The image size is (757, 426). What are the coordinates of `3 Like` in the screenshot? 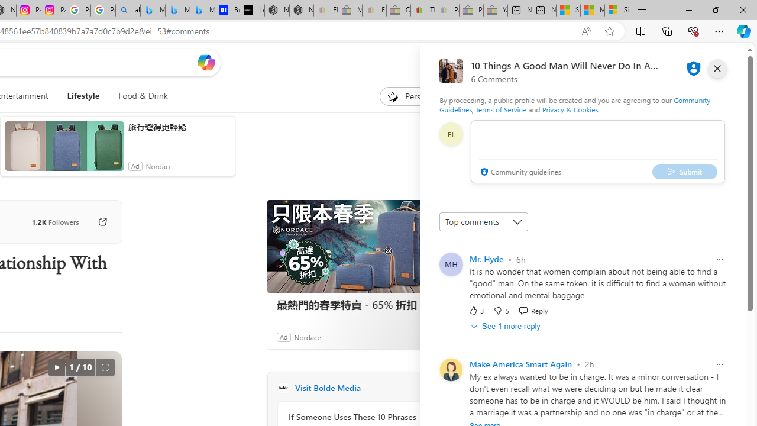 It's located at (475, 310).